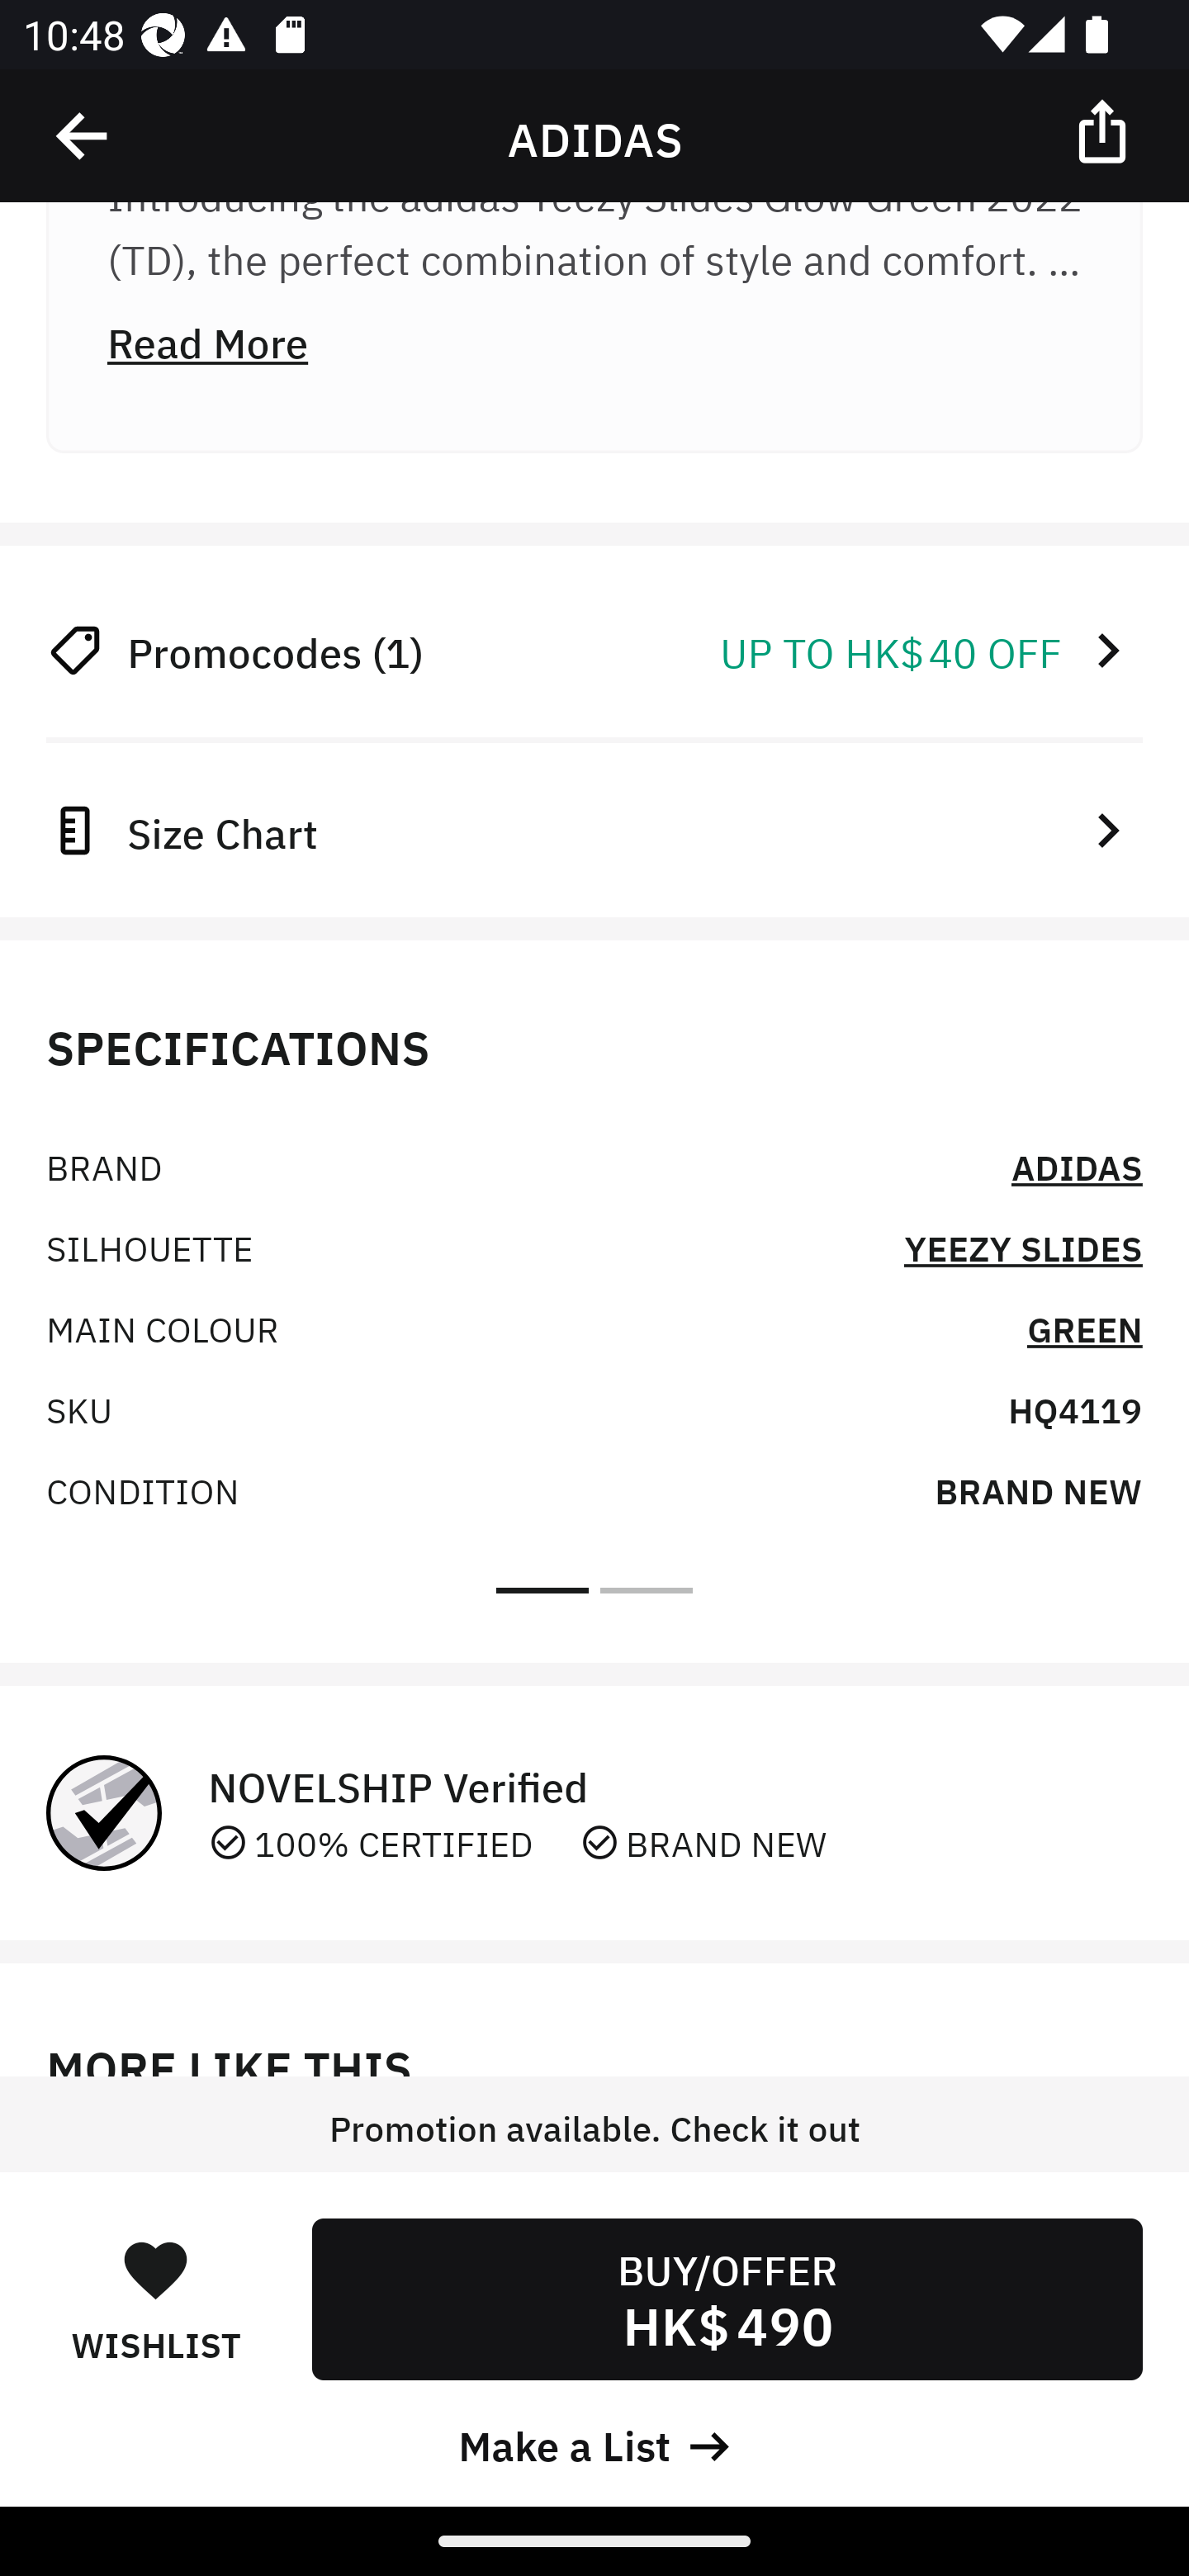  I want to click on 󰋑, so click(155, 2269).